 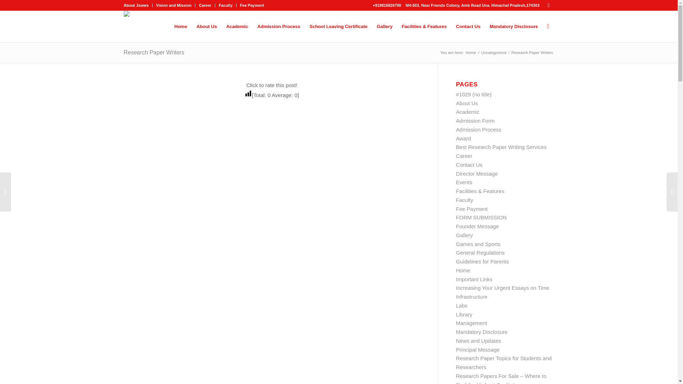 I want to click on School Leaving Certificate, so click(x=338, y=26).